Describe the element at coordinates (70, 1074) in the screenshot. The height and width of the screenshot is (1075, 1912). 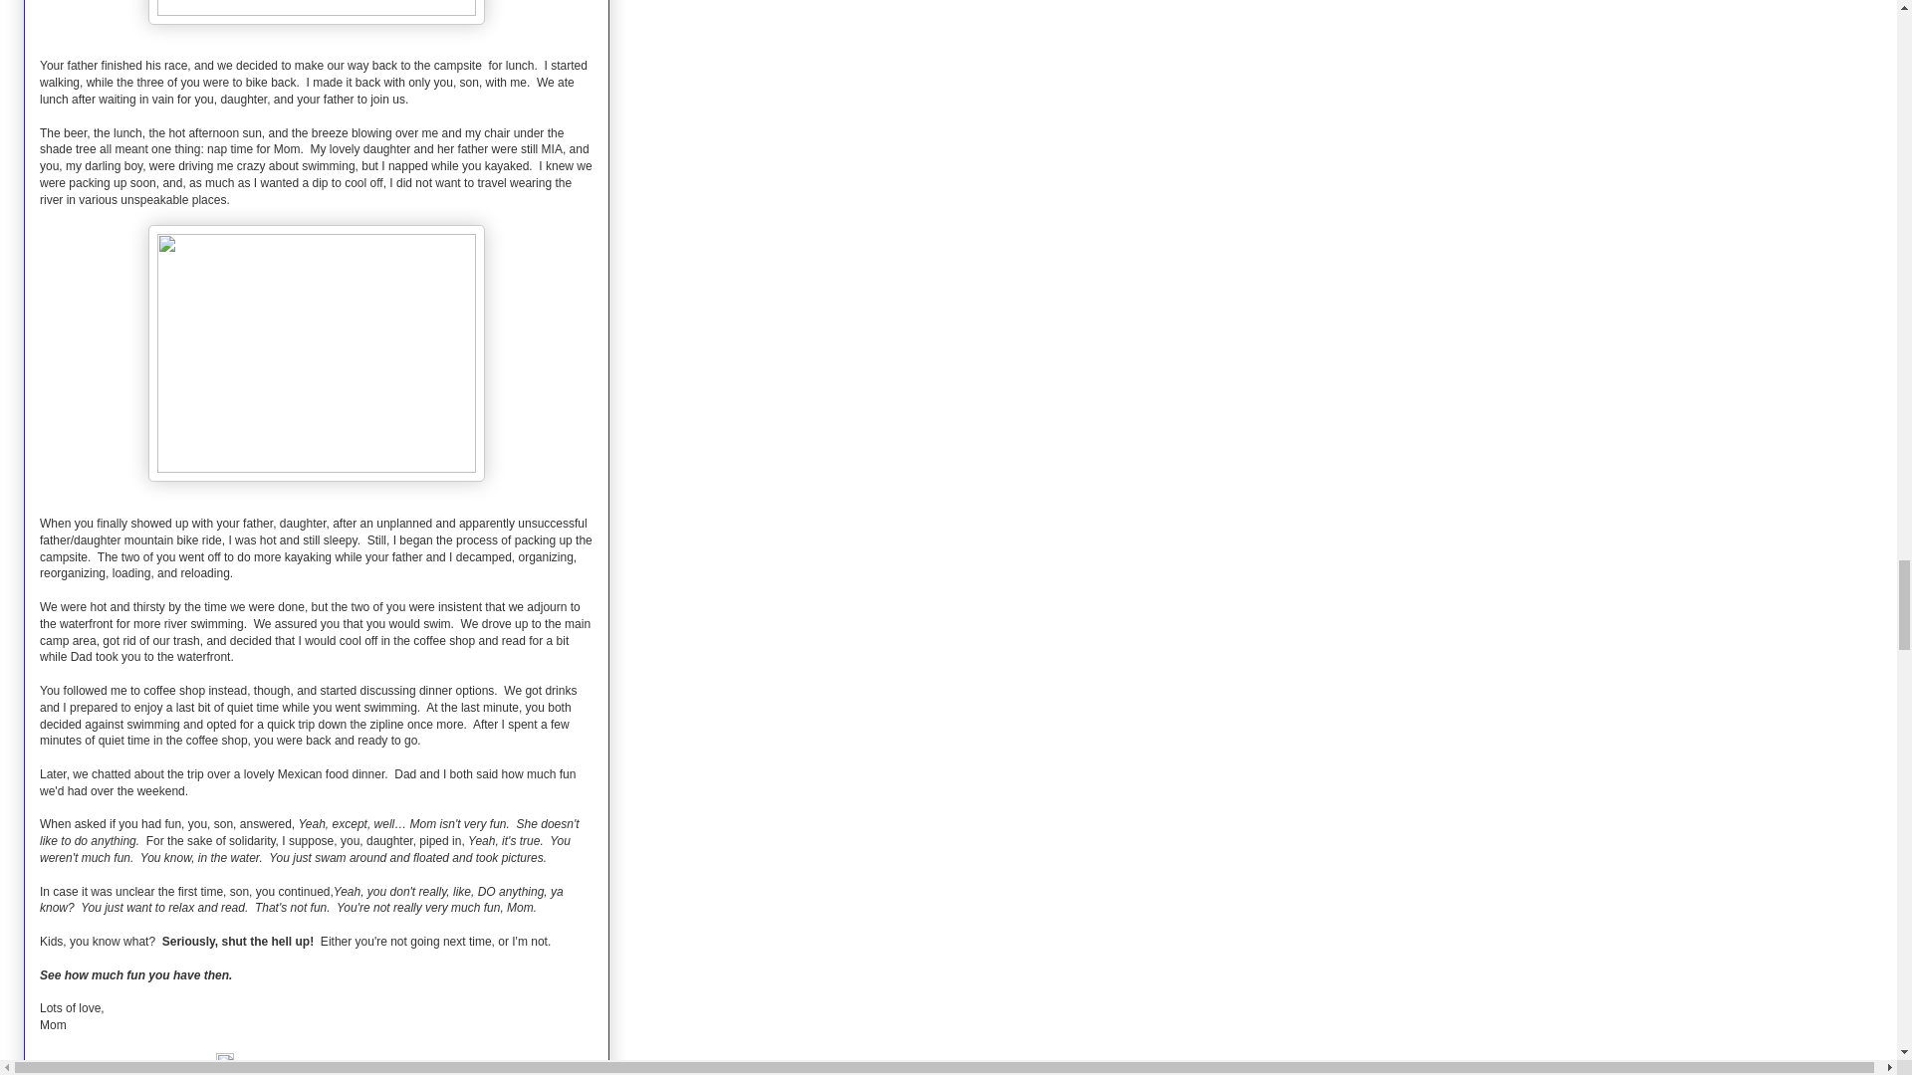
I see `Email This` at that location.